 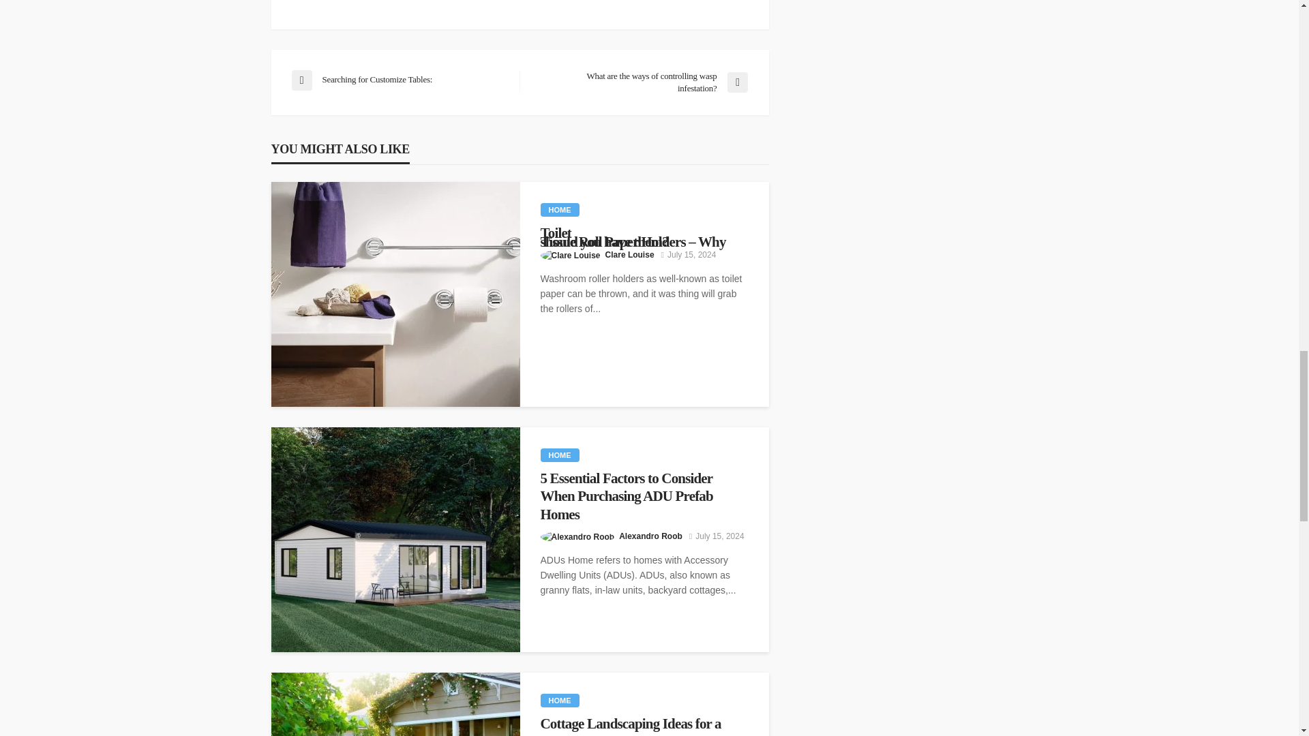 I want to click on Alexandro Roob, so click(x=650, y=536).